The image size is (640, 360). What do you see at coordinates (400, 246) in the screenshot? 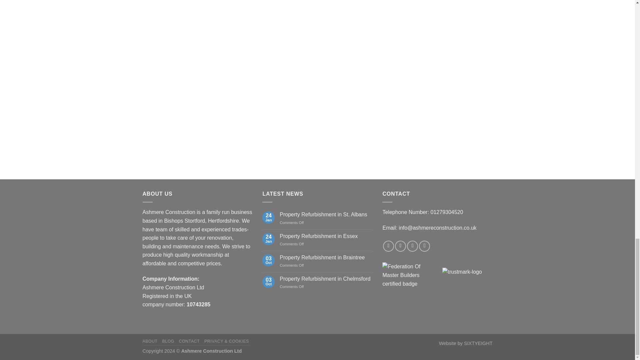
I see `Follow on Instagram` at bounding box center [400, 246].